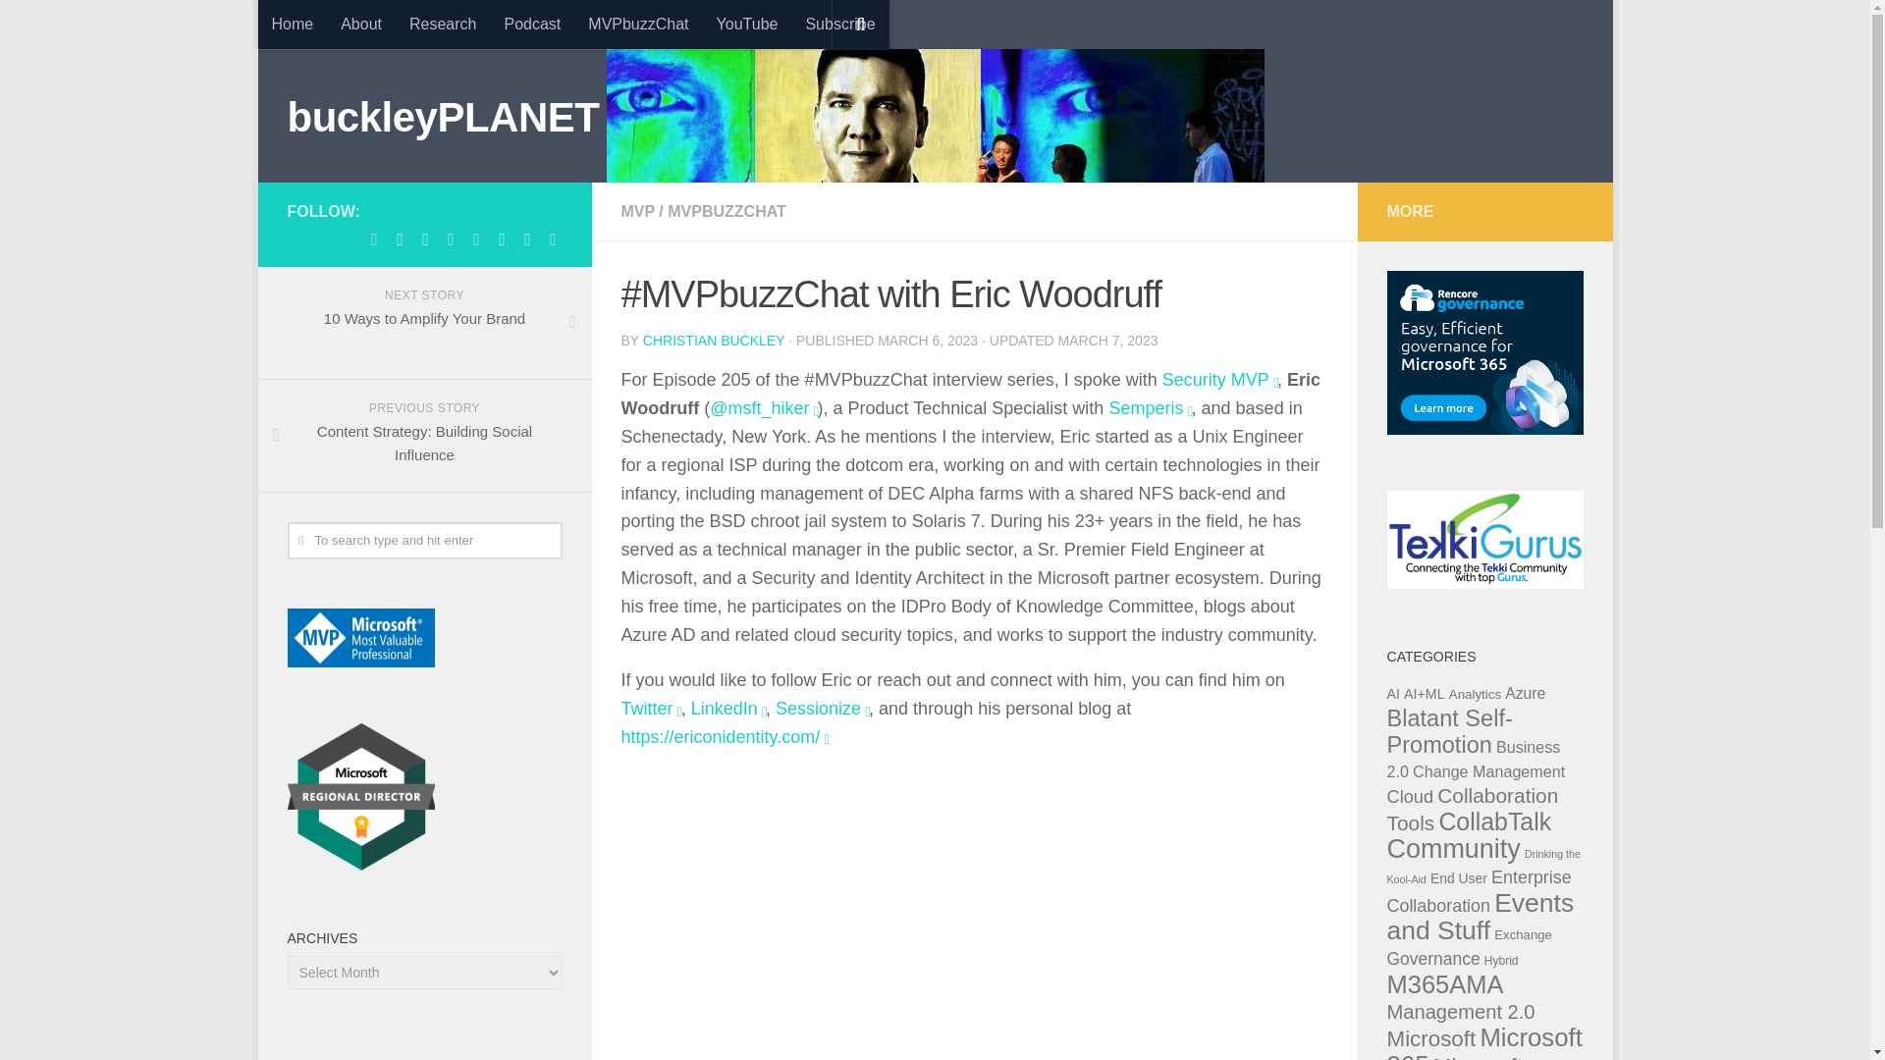 This screenshot has height=1060, width=1885. What do you see at coordinates (424, 541) in the screenshot?
I see `To search type and hit enter` at bounding box center [424, 541].